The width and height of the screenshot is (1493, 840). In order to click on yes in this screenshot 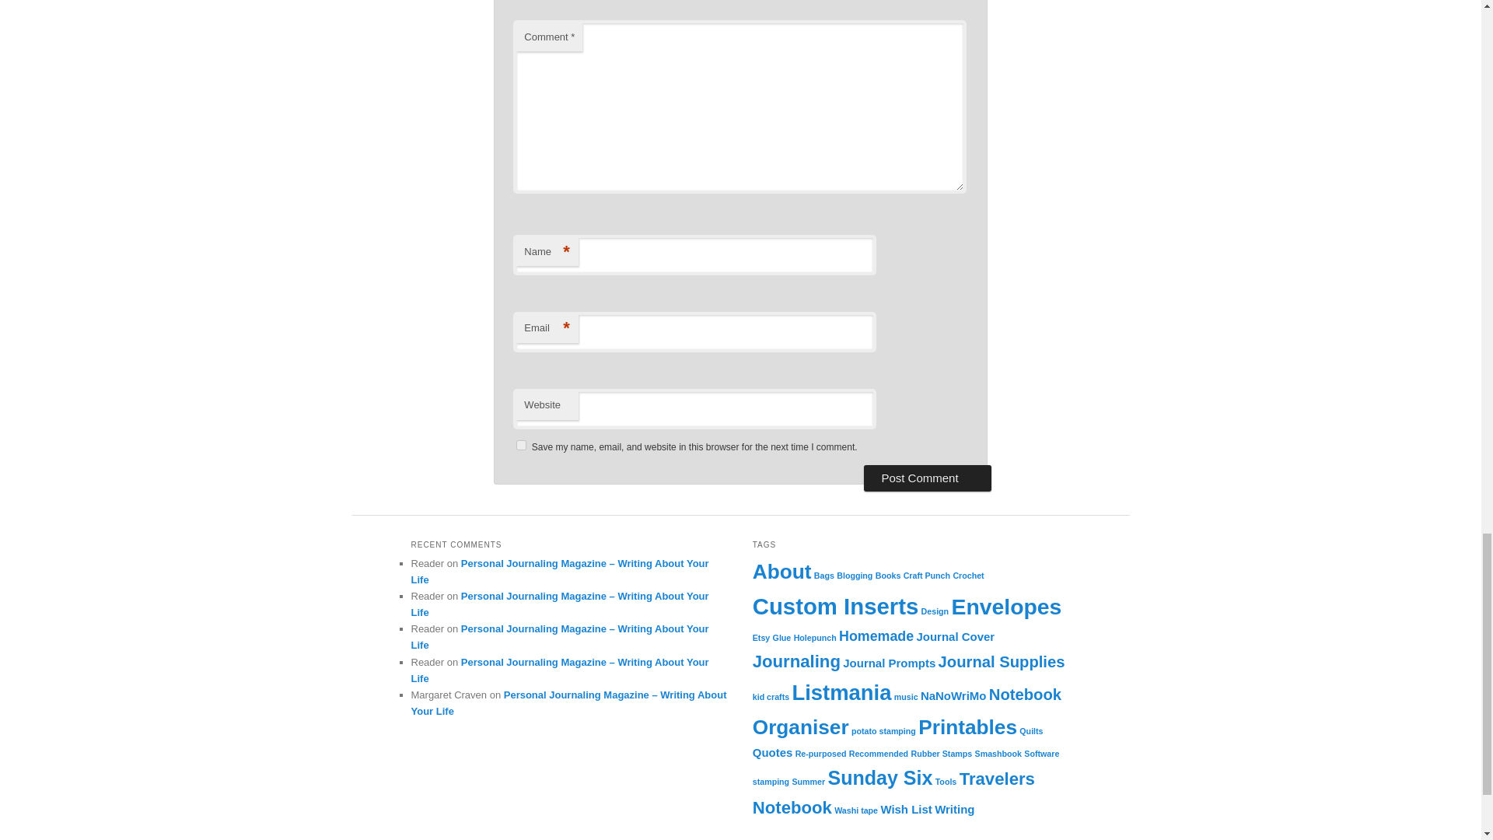, I will do `click(521, 445)`.